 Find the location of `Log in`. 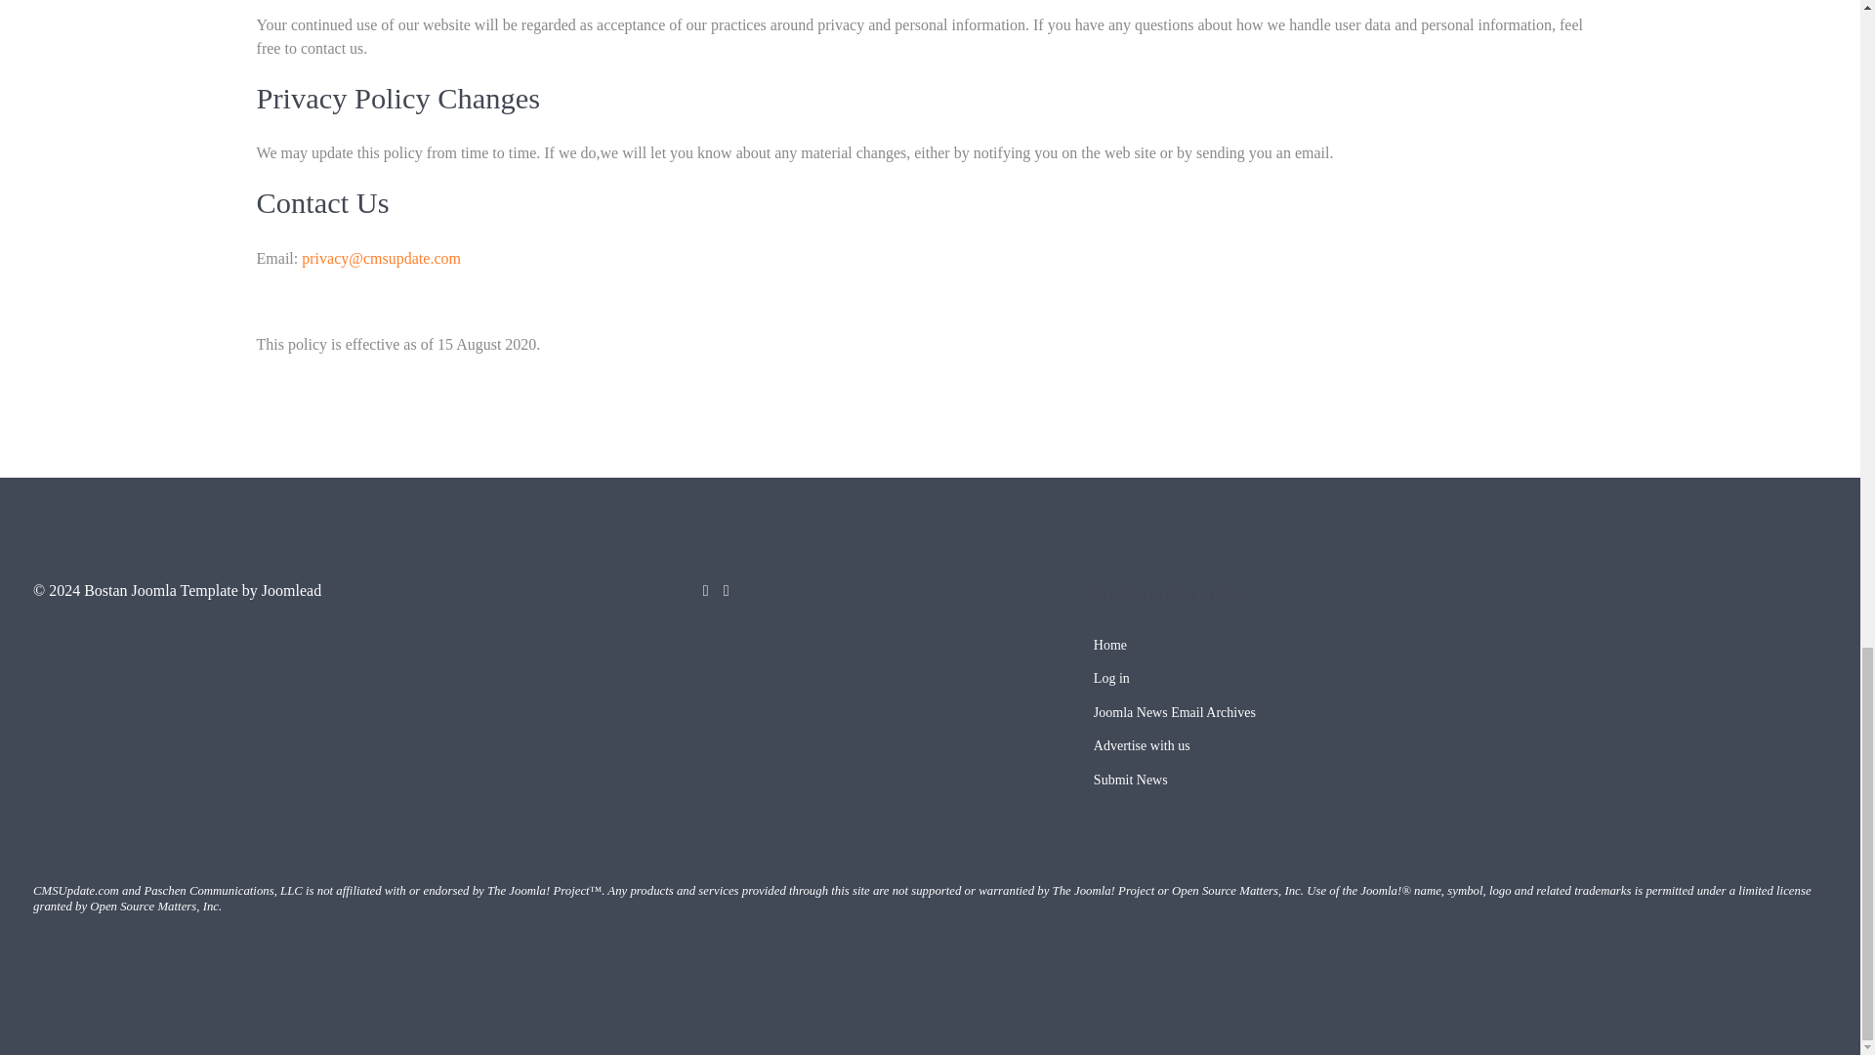

Log in is located at coordinates (1459, 679).